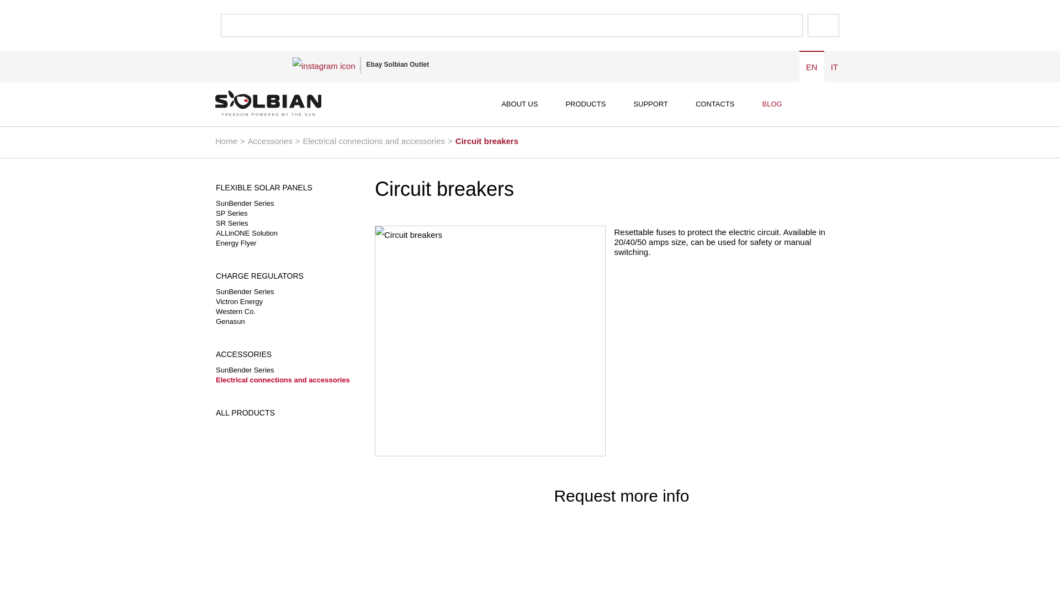  What do you see at coordinates (290, 104) in the screenshot?
I see `Solbian` at bounding box center [290, 104].